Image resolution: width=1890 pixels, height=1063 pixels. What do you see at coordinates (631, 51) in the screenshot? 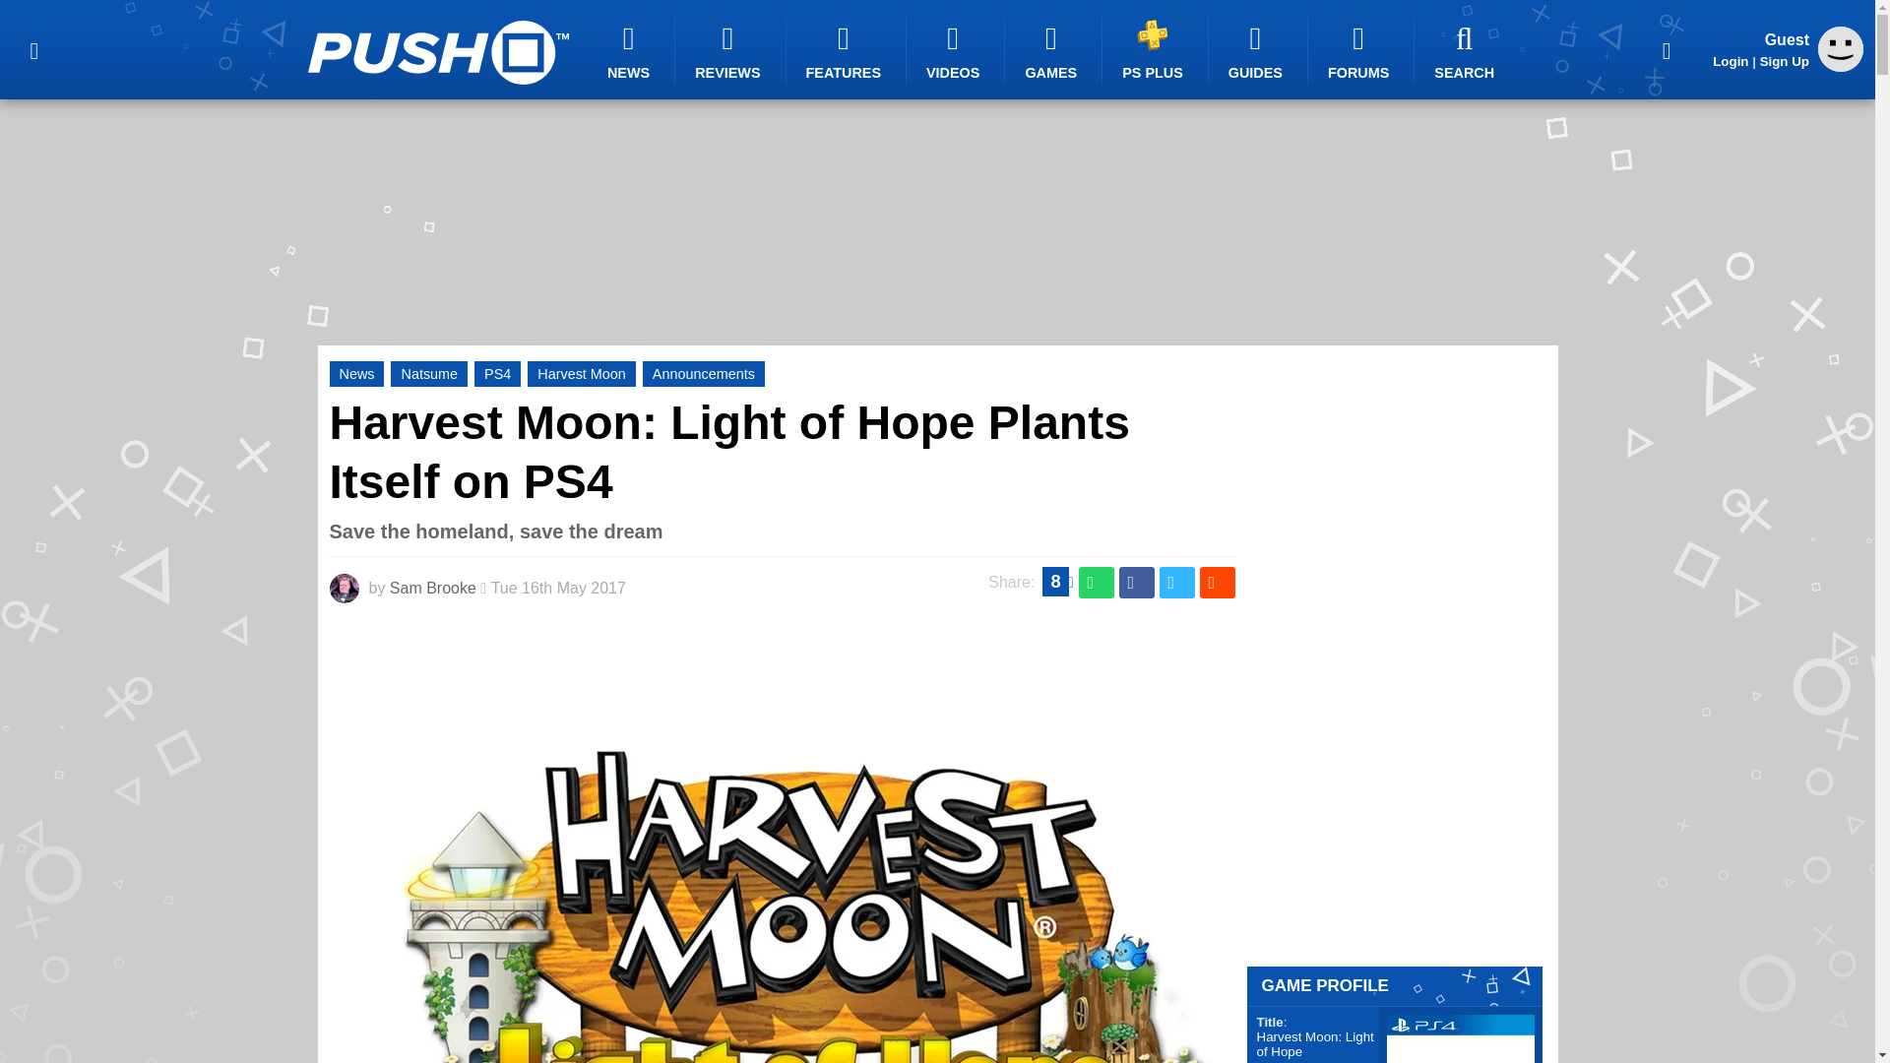
I see `NEWS` at bounding box center [631, 51].